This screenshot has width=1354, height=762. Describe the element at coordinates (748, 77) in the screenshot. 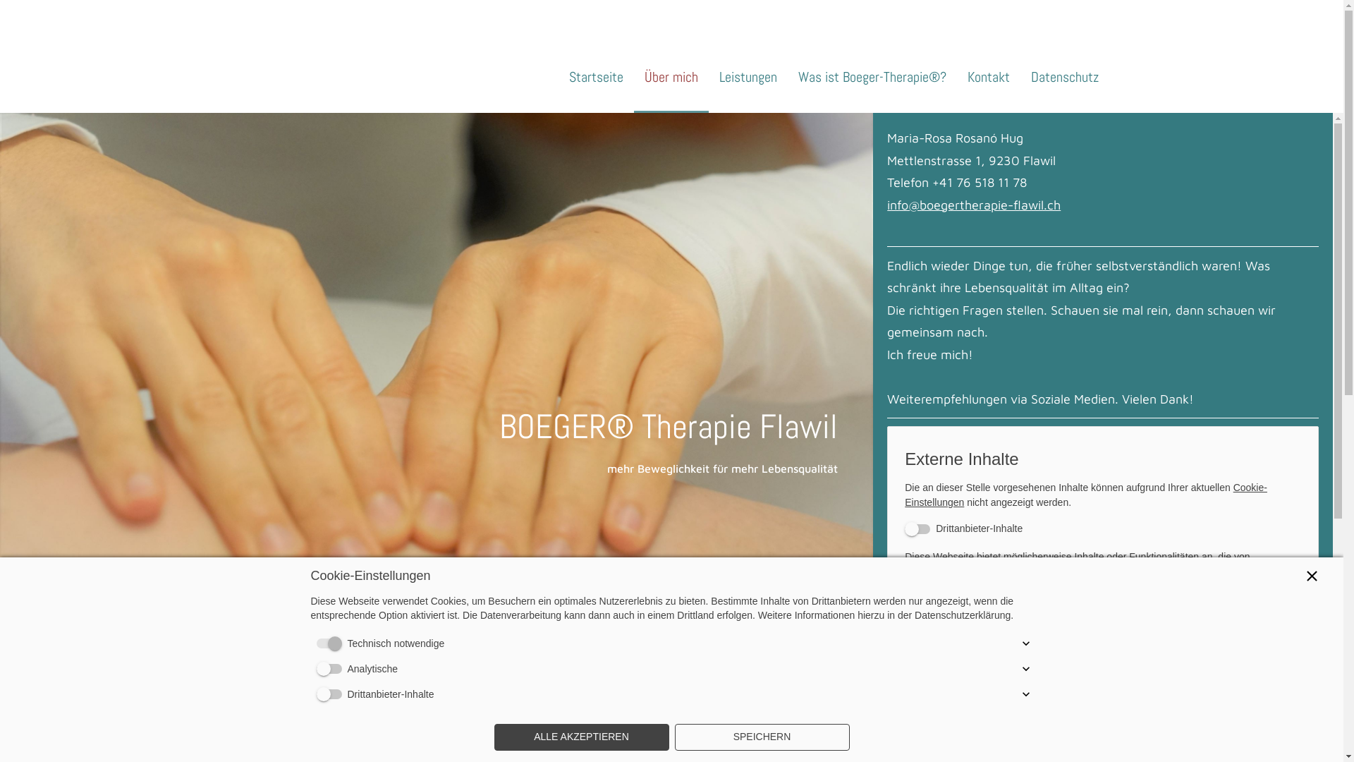

I see `Leistungen` at that location.